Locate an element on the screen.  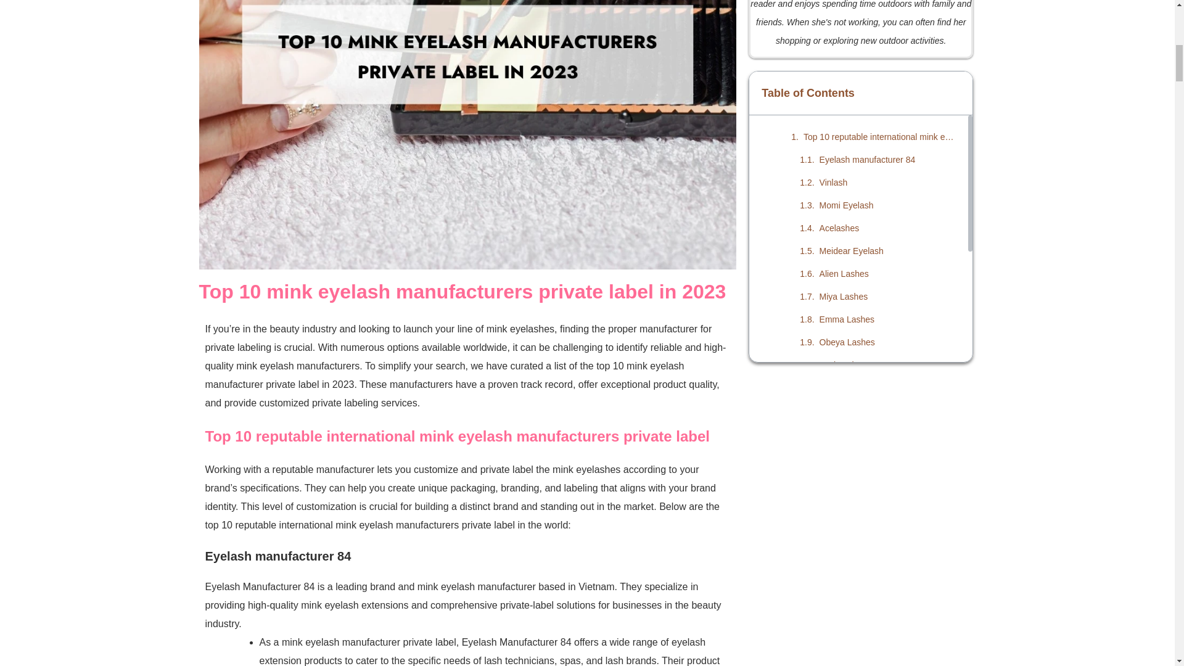
Eyelash manufacturer 84 is located at coordinates (867, 160).